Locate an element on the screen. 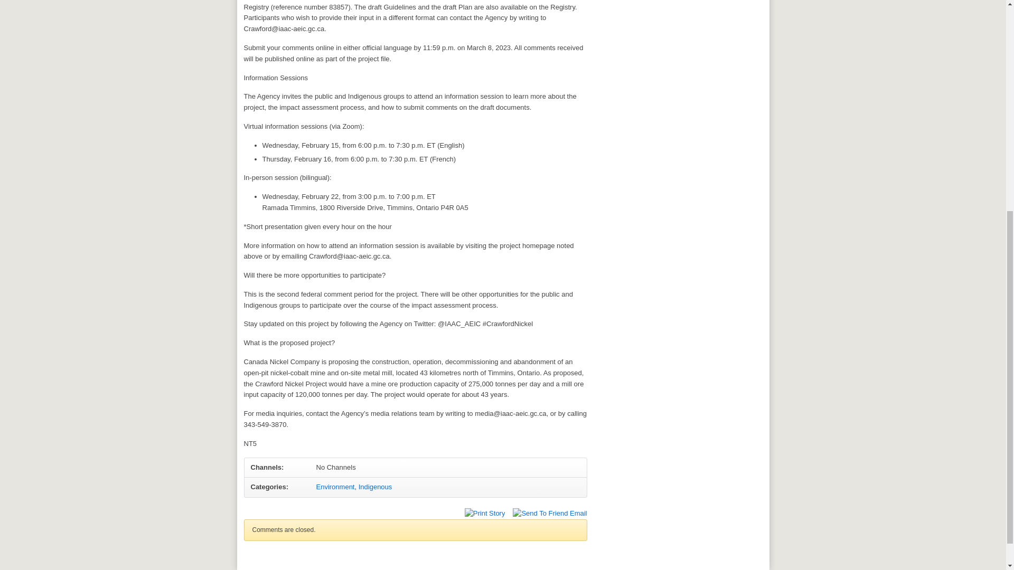 This screenshot has height=570, width=1014. Send this Story to a Friend is located at coordinates (550, 514).